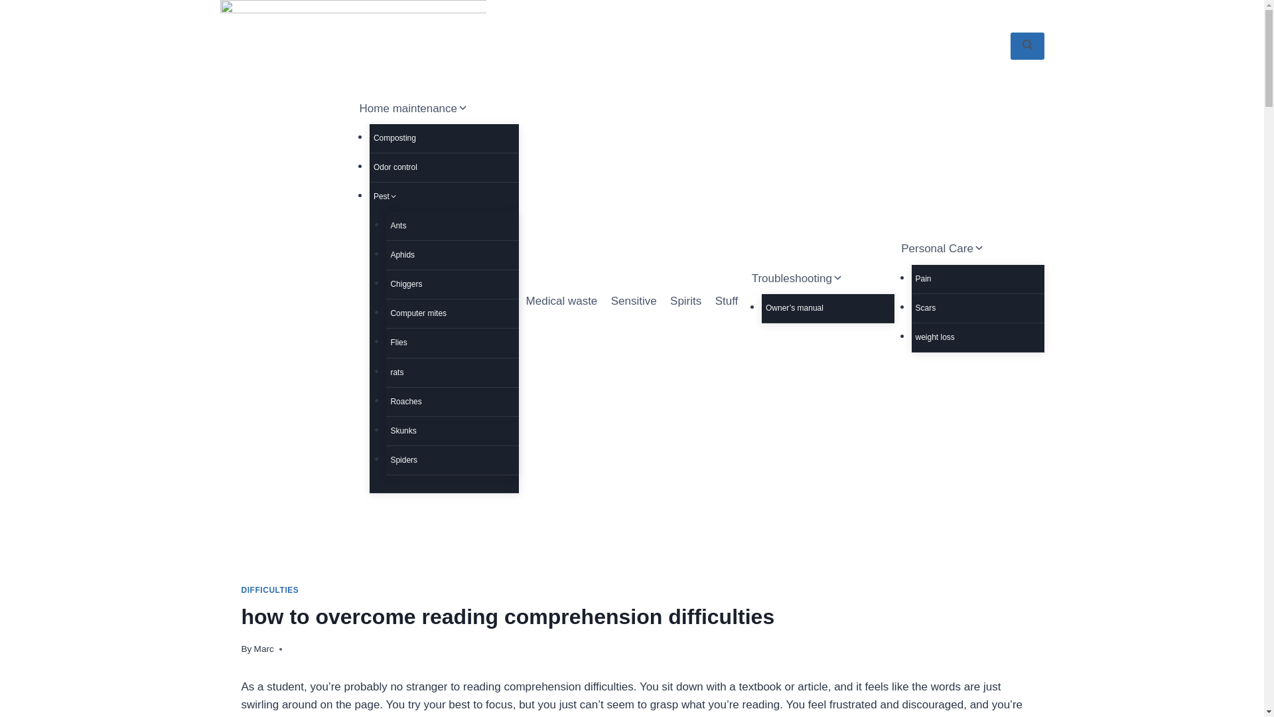 Image resolution: width=1274 pixels, height=717 pixels. Describe the element at coordinates (686, 301) in the screenshot. I see `Spirits` at that location.